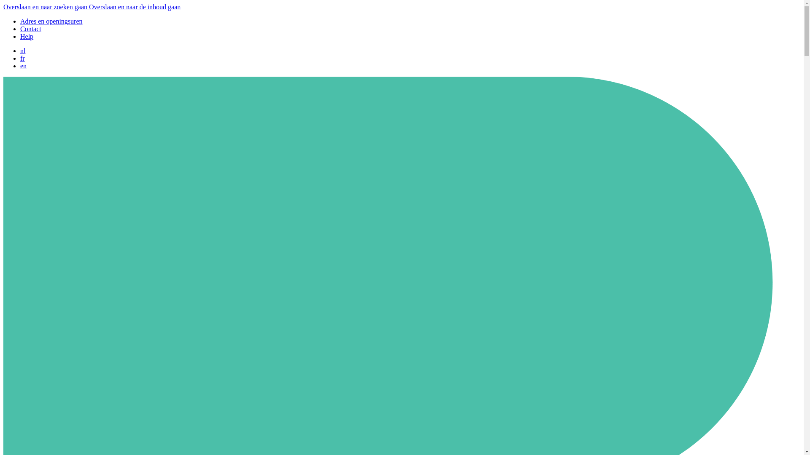 The image size is (810, 455). What do you see at coordinates (31, 29) in the screenshot?
I see `Contact` at bounding box center [31, 29].